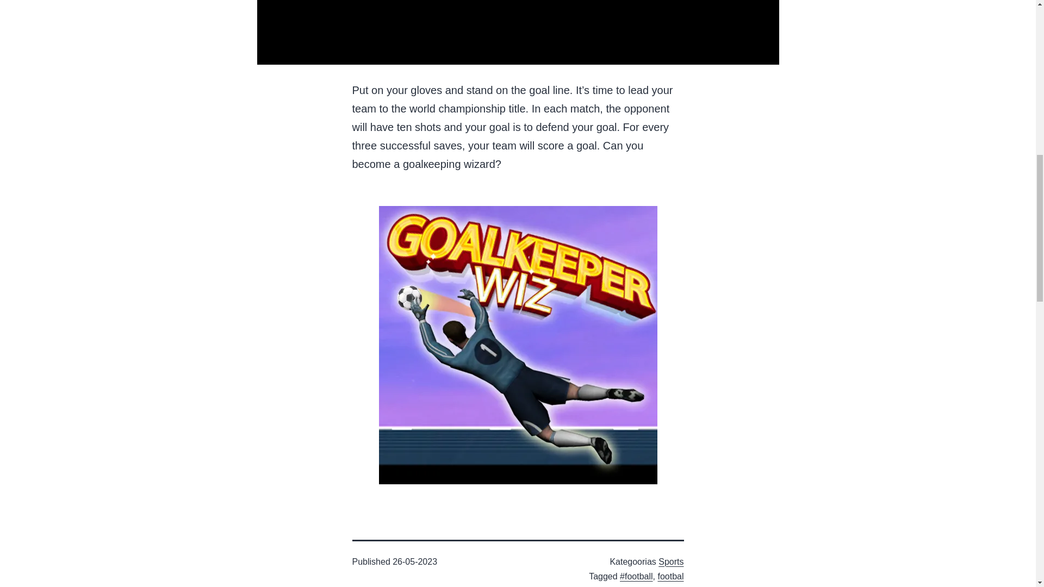 This screenshot has height=587, width=1044. Describe the element at coordinates (670, 576) in the screenshot. I see `footbal` at that location.